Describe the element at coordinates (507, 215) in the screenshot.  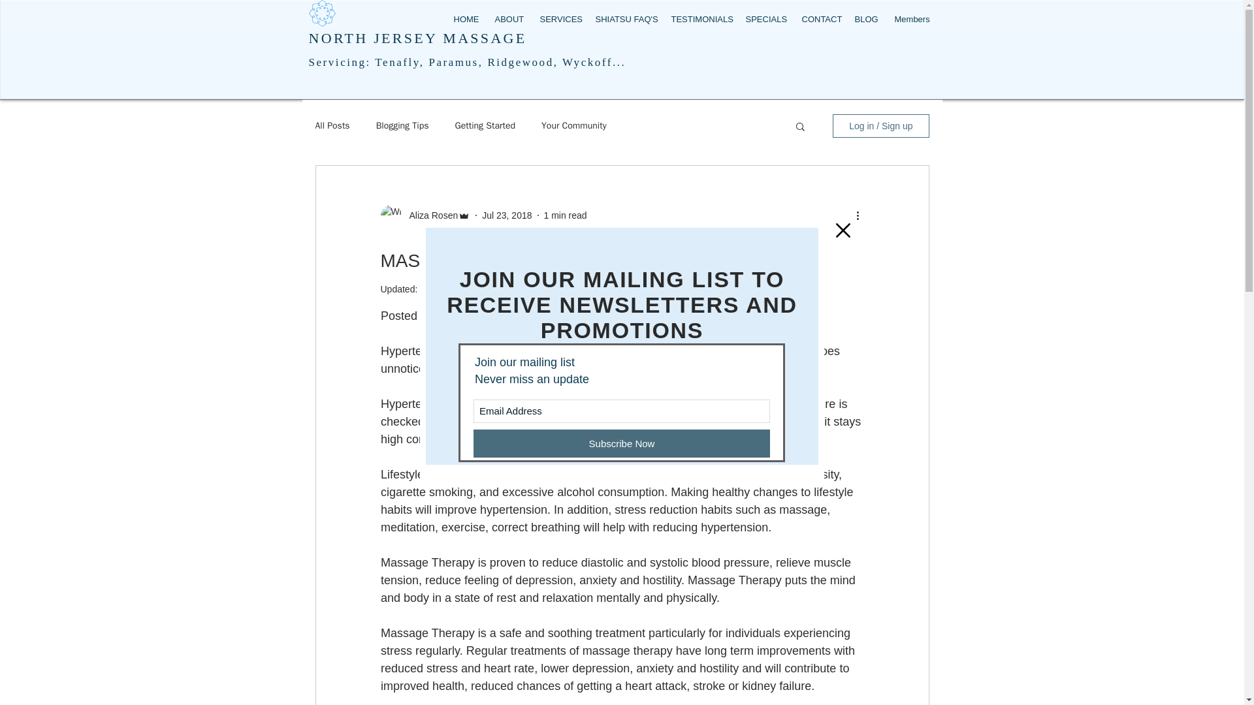
I see `Jul 23, 2018` at that location.